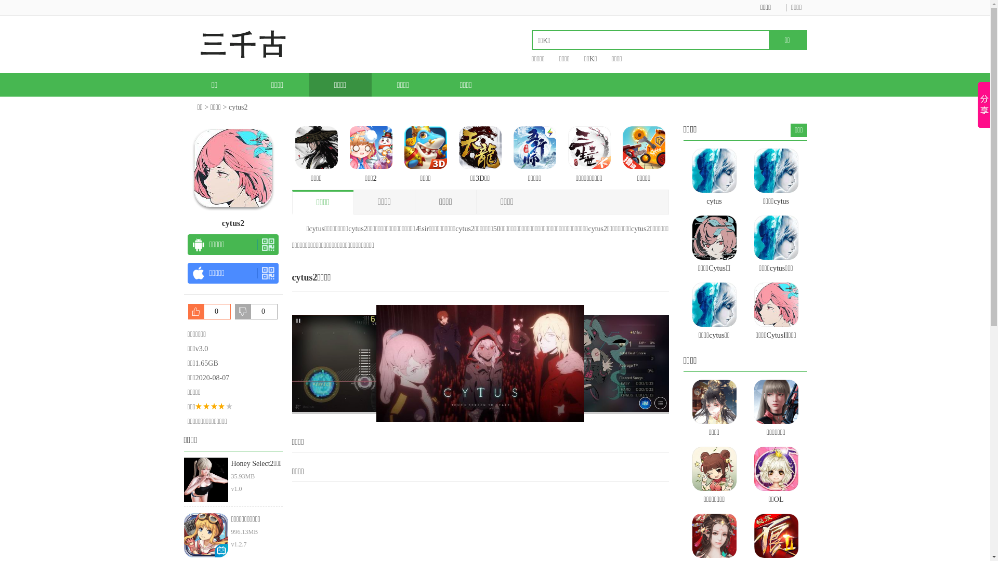  Describe the element at coordinates (209, 312) in the screenshot. I see `0` at that location.